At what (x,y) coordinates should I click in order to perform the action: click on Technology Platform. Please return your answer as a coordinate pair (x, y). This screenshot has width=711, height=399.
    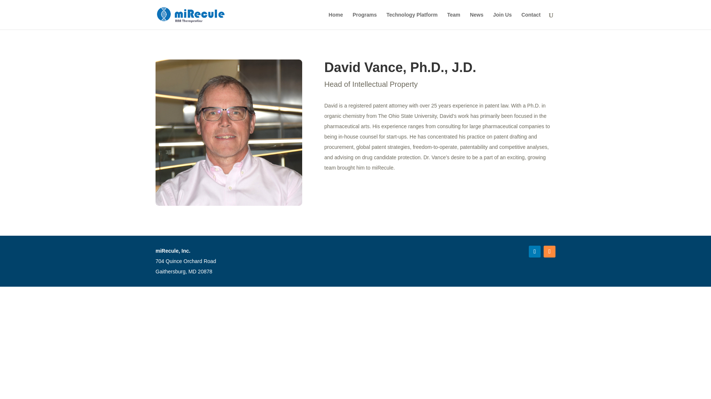
    Looking at the image, I should click on (411, 21).